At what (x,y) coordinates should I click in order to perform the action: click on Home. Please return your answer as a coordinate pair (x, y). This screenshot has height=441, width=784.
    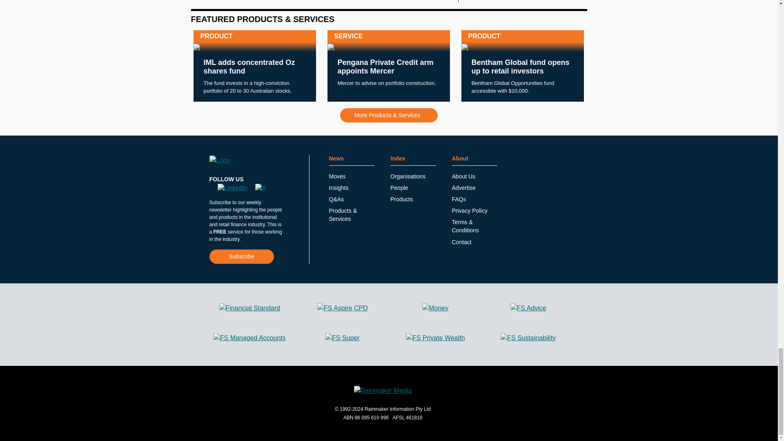
    Looking at the image, I should click on (220, 160).